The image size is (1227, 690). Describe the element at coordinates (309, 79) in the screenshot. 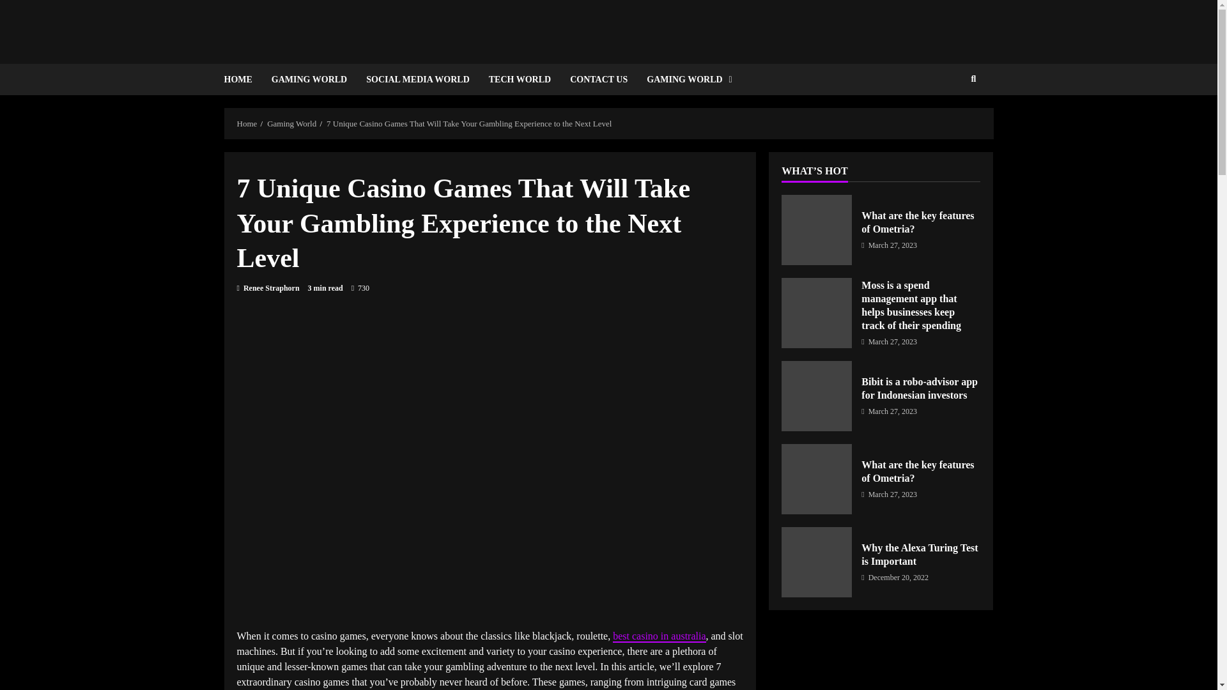

I see `GAMING WORLD` at that location.